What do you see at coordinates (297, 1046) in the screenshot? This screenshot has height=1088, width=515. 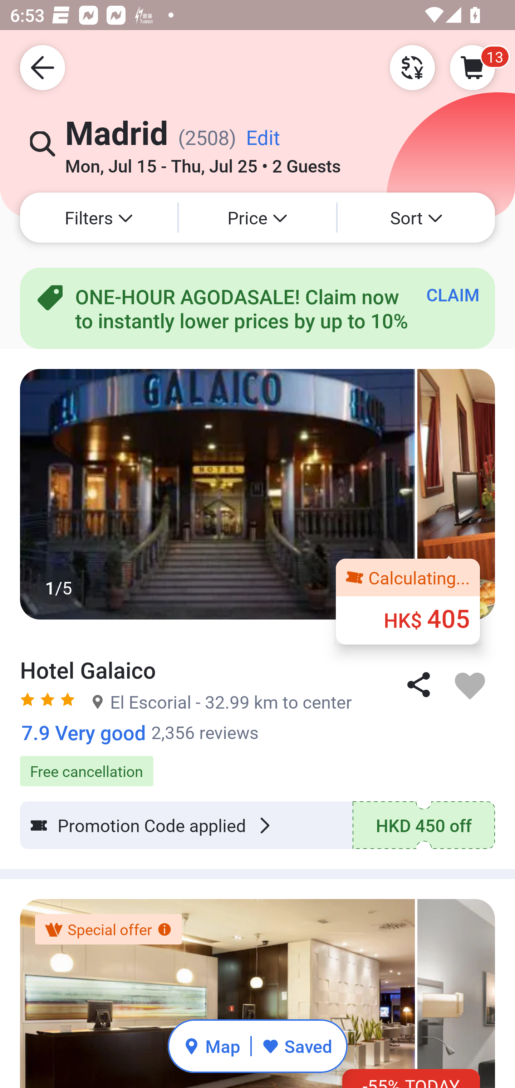 I see `Saved` at bounding box center [297, 1046].